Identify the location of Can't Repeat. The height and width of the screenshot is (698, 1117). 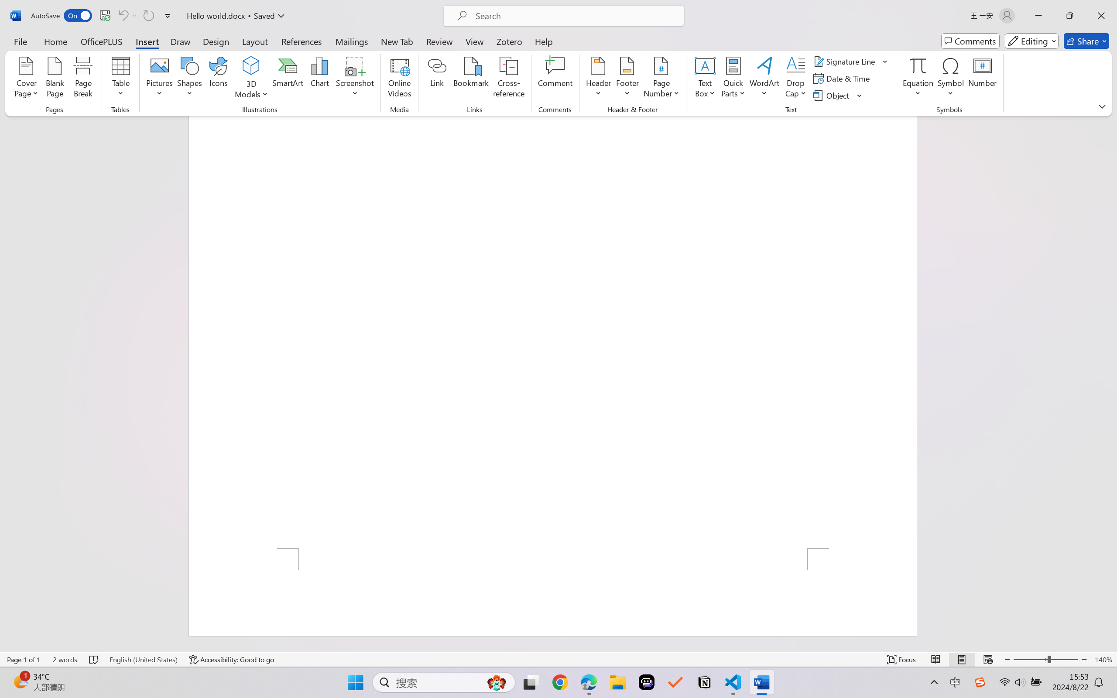
(148, 16).